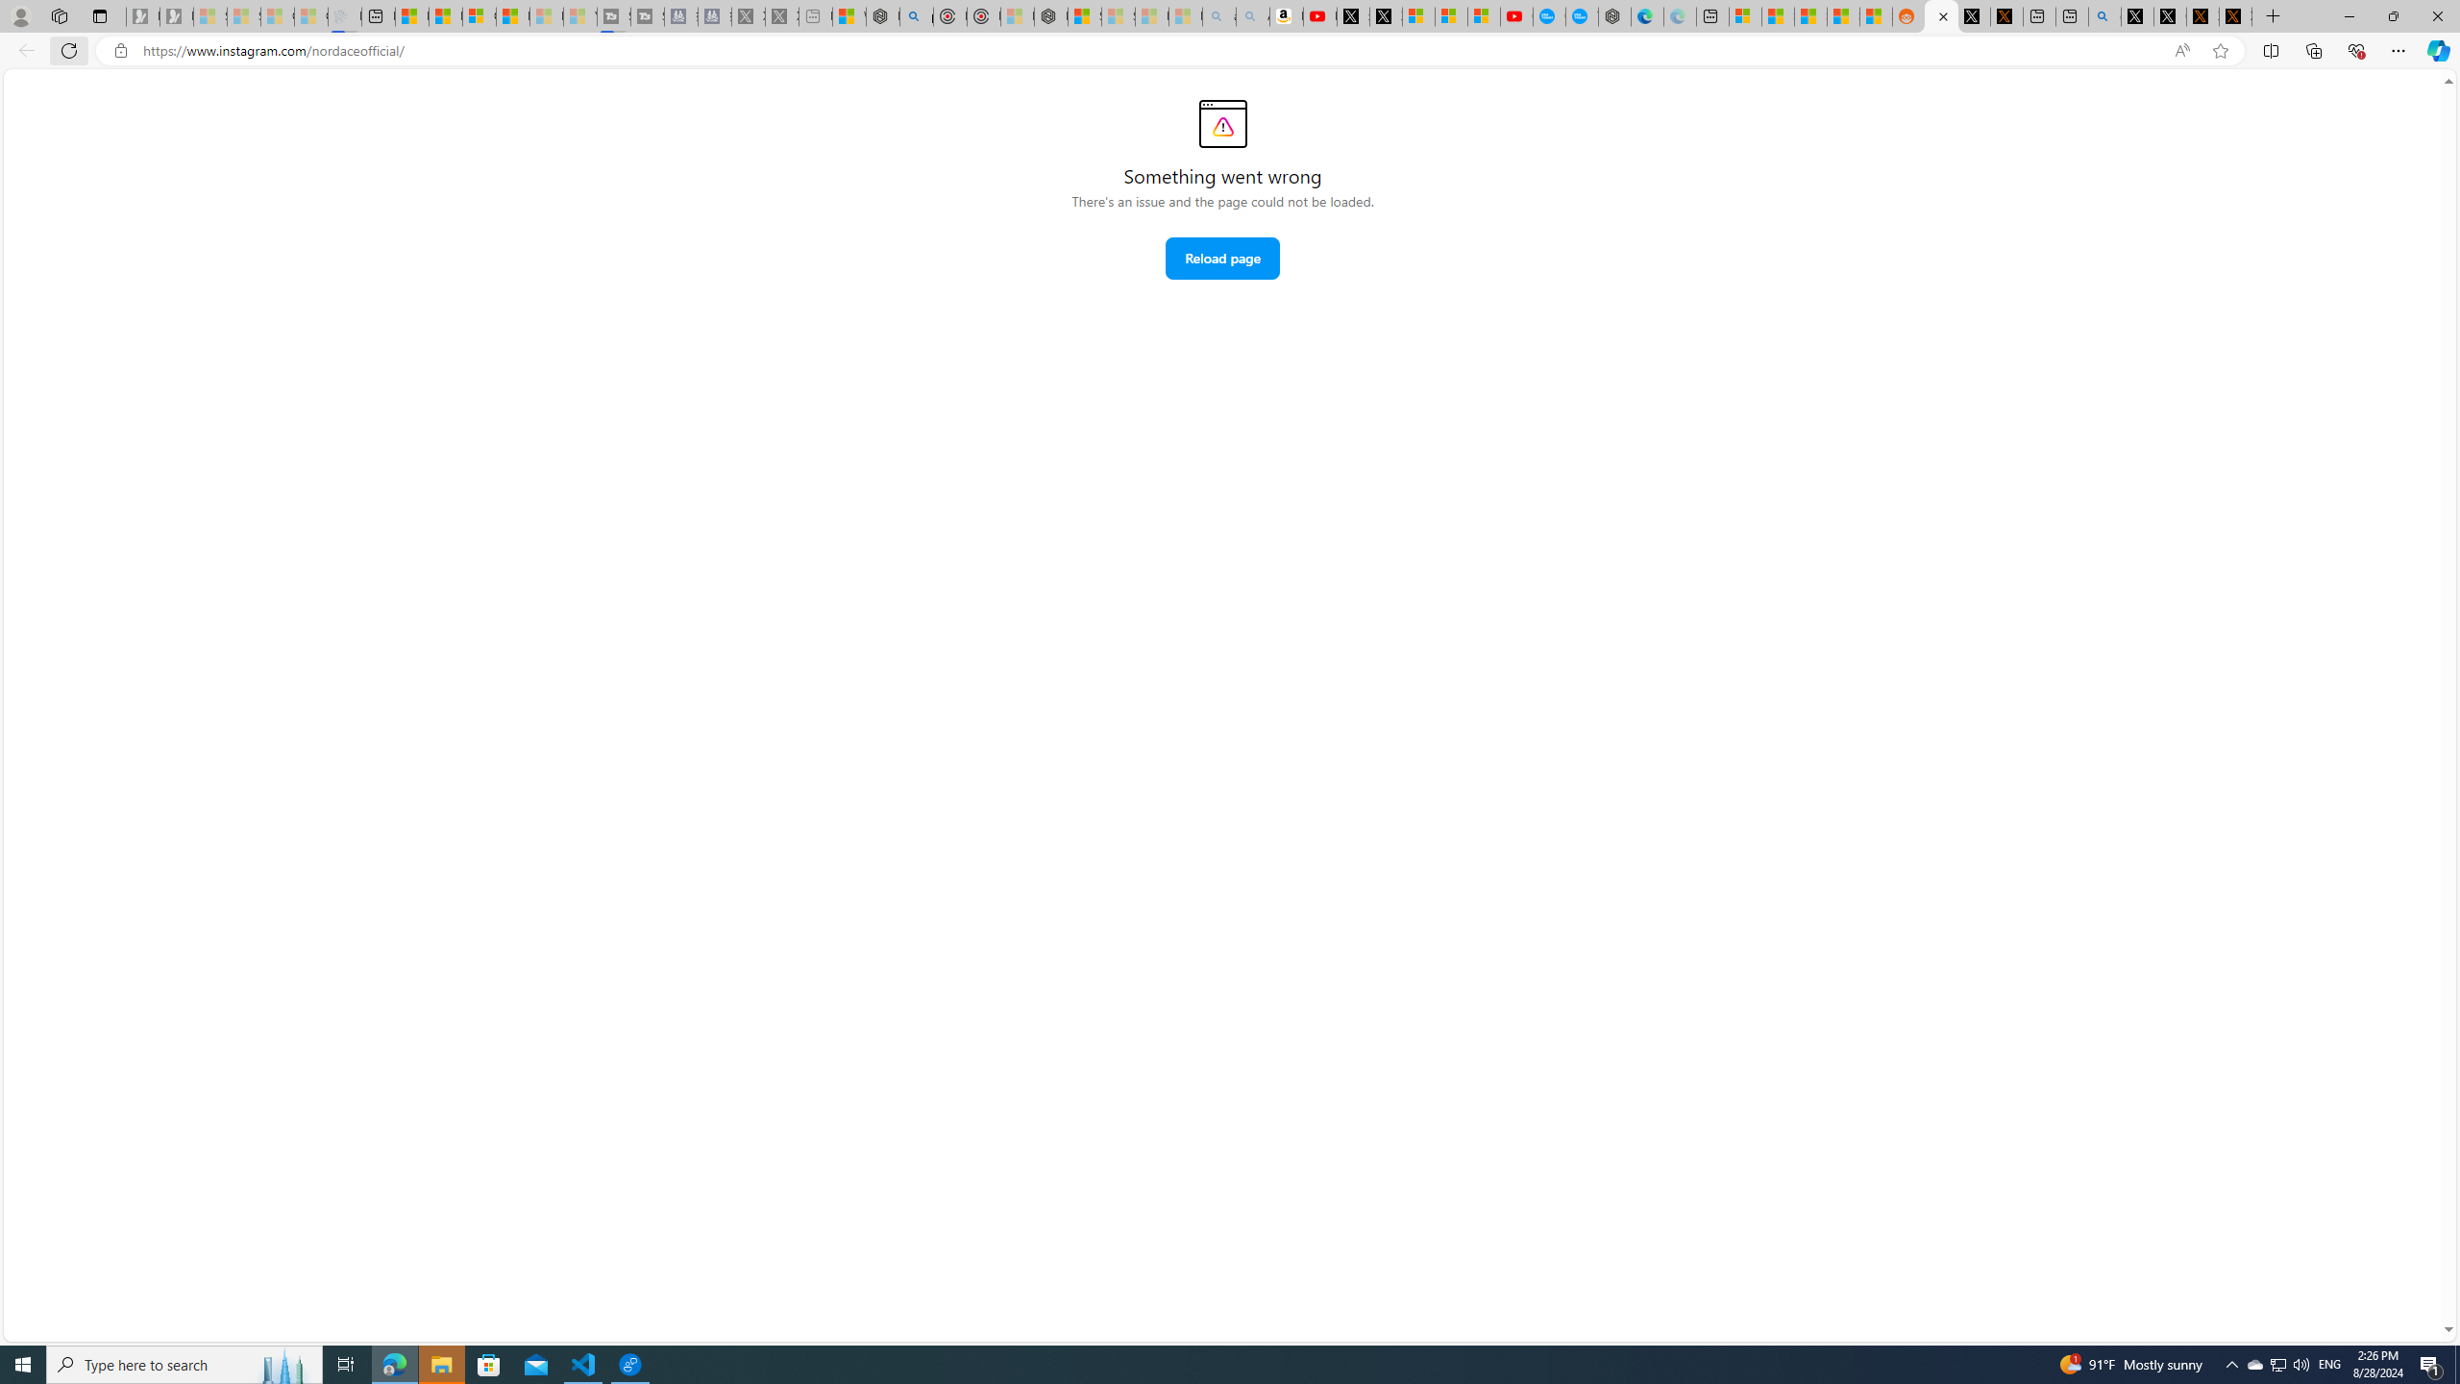 The width and height of the screenshot is (2460, 1384). Describe the element at coordinates (1778, 16) in the screenshot. I see `Shanghai, China weather forecast | Microsoft Weather` at that location.